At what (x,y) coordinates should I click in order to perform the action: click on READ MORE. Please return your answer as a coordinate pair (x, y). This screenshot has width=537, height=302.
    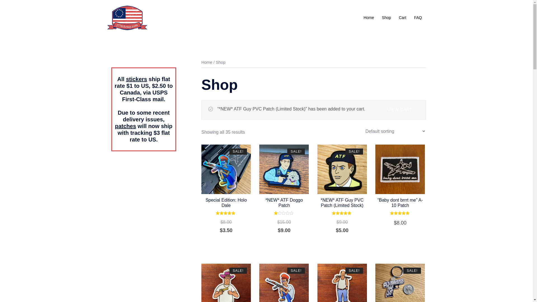
    Looking at the image, I should click on (400, 235).